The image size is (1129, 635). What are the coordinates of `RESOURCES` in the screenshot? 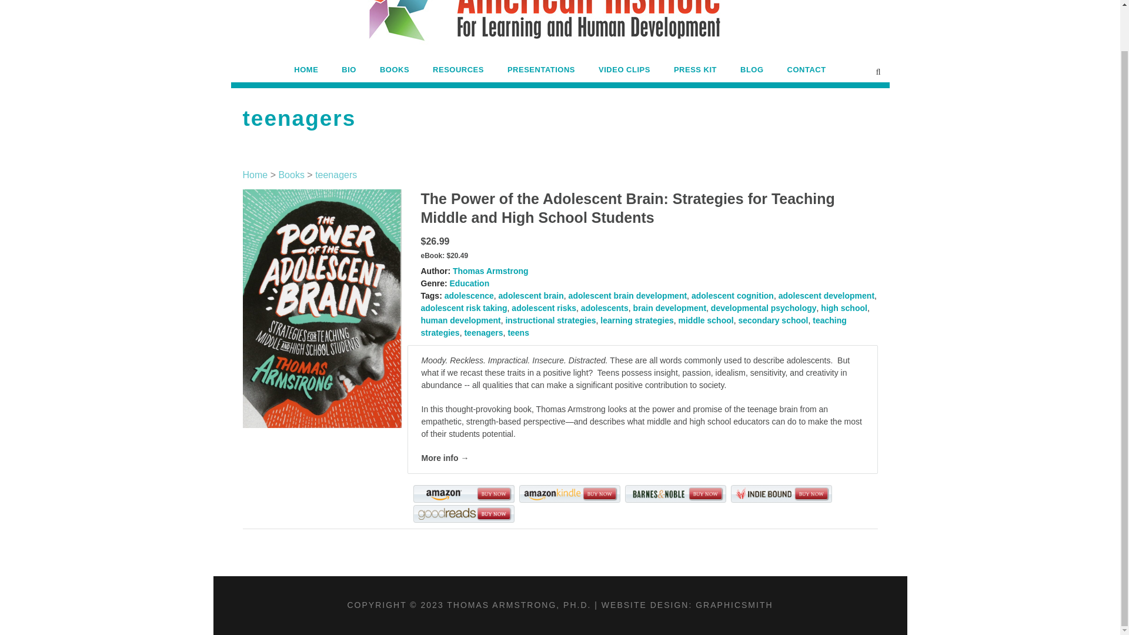 It's located at (458, 73).